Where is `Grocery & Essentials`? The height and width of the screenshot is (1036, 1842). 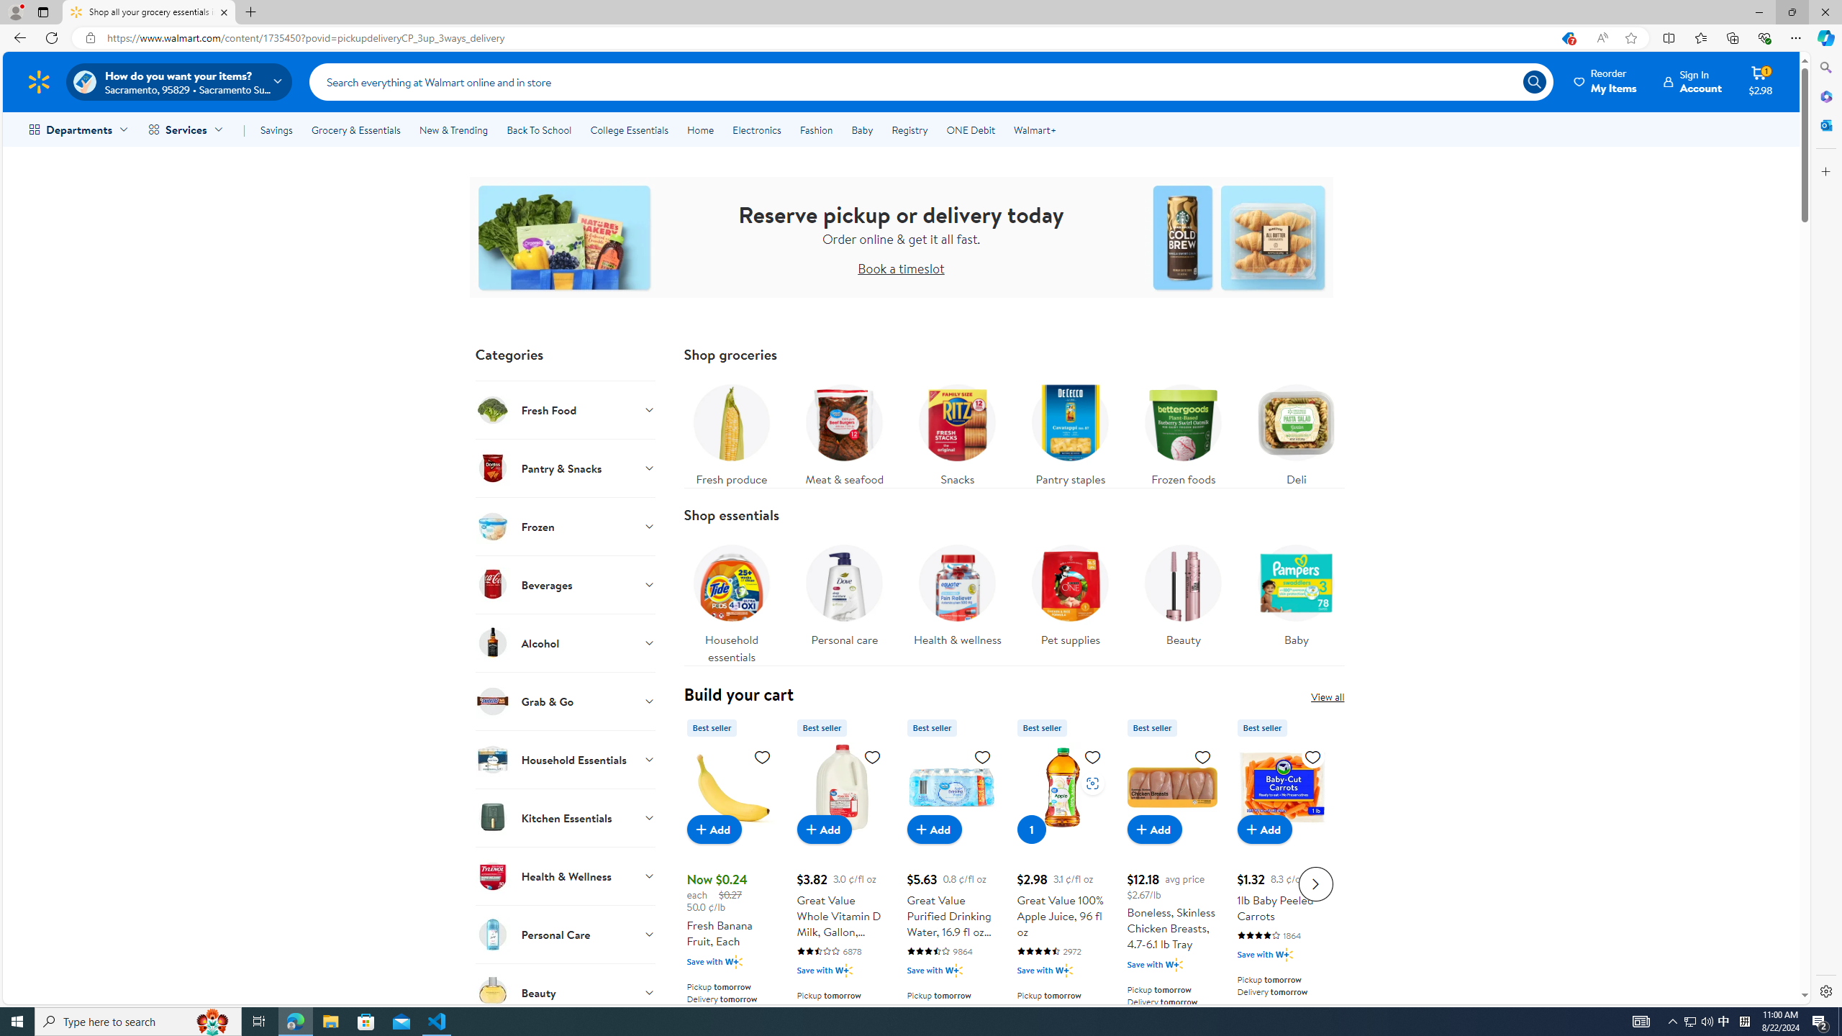 Grocery & Essentials is located at coordinates (355, 129).